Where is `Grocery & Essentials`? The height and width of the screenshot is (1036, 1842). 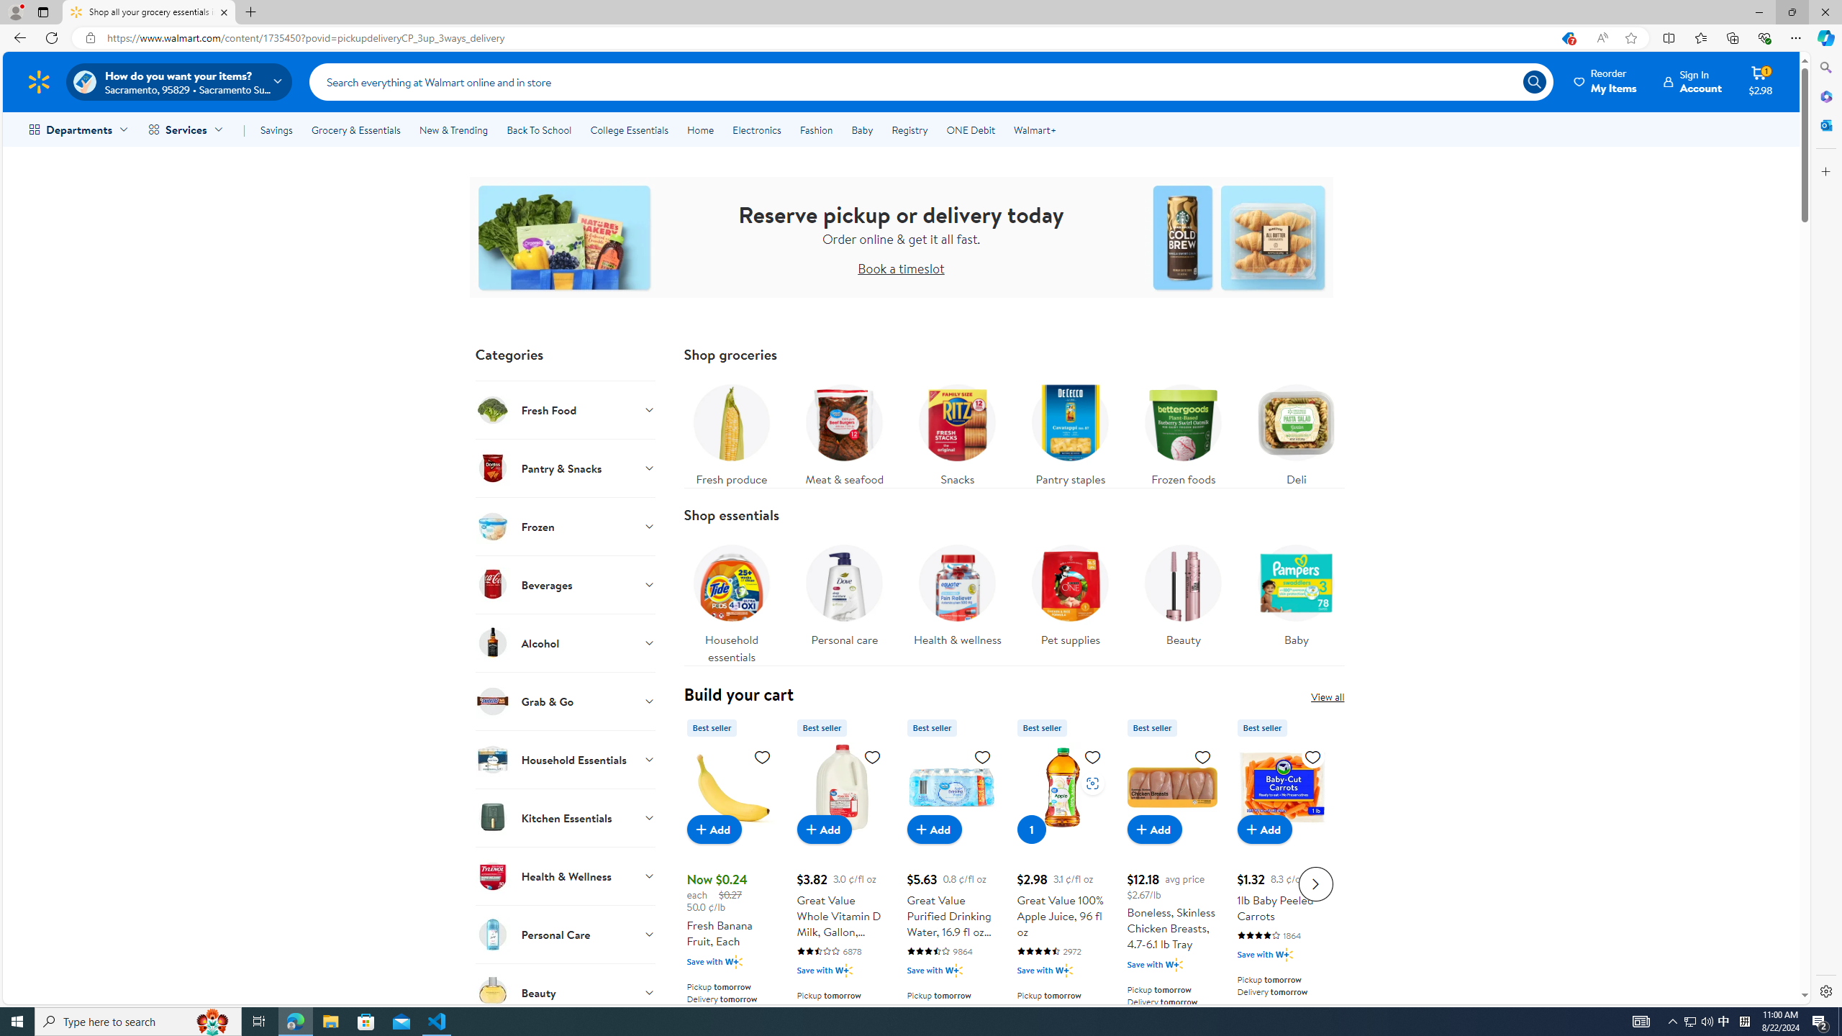 Grocery & Essentials is located at coordinates (355, 129).